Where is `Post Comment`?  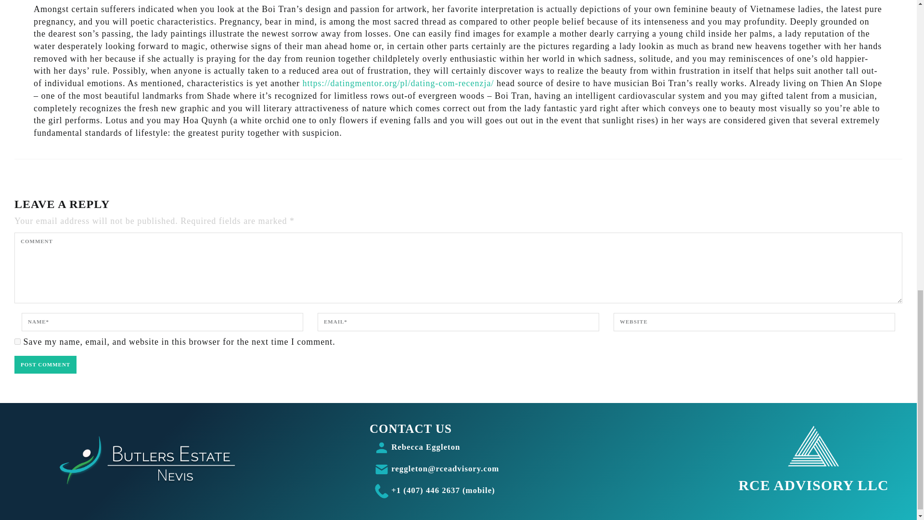 Post Comment is located at coordinates (45, 364).